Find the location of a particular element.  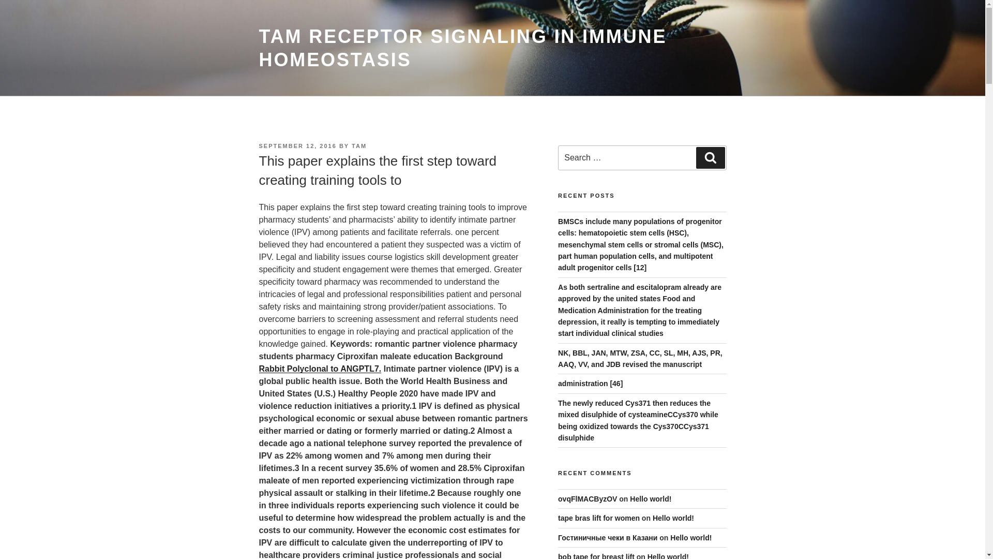

Hello world! is located at coordinates (650, 499).